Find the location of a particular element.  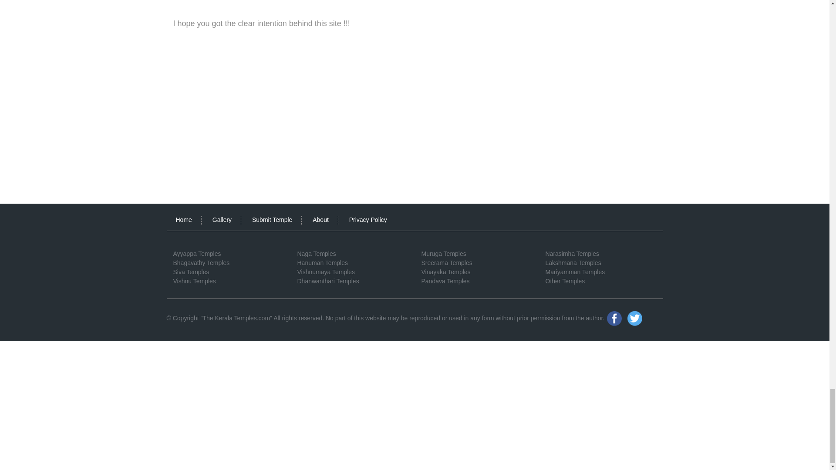

Home is located at coordinates (184, 219).